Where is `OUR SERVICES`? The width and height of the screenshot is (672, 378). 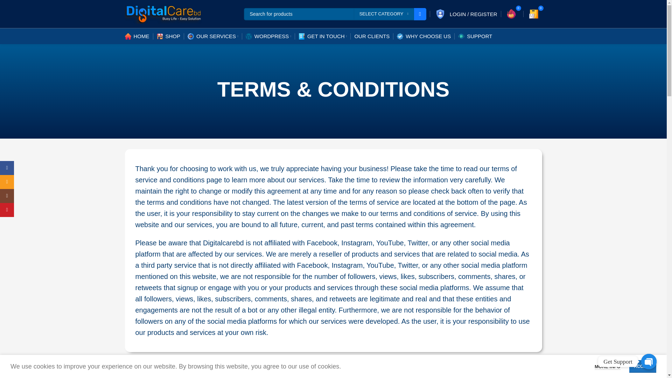
OUR SERVICES is located at coordinates (213, 36).